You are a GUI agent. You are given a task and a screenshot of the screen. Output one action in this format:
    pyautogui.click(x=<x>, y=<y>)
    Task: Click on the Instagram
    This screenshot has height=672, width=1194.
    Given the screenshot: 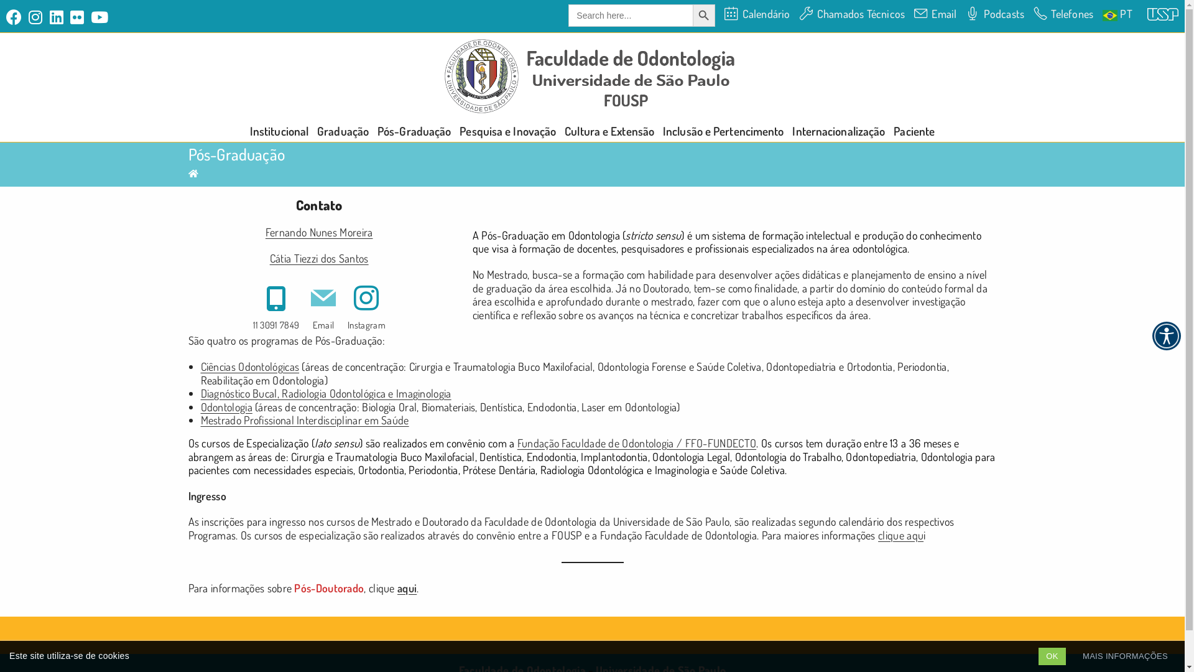 What is the action you would take?
    pyautogui.click(x=367, y=306)
    